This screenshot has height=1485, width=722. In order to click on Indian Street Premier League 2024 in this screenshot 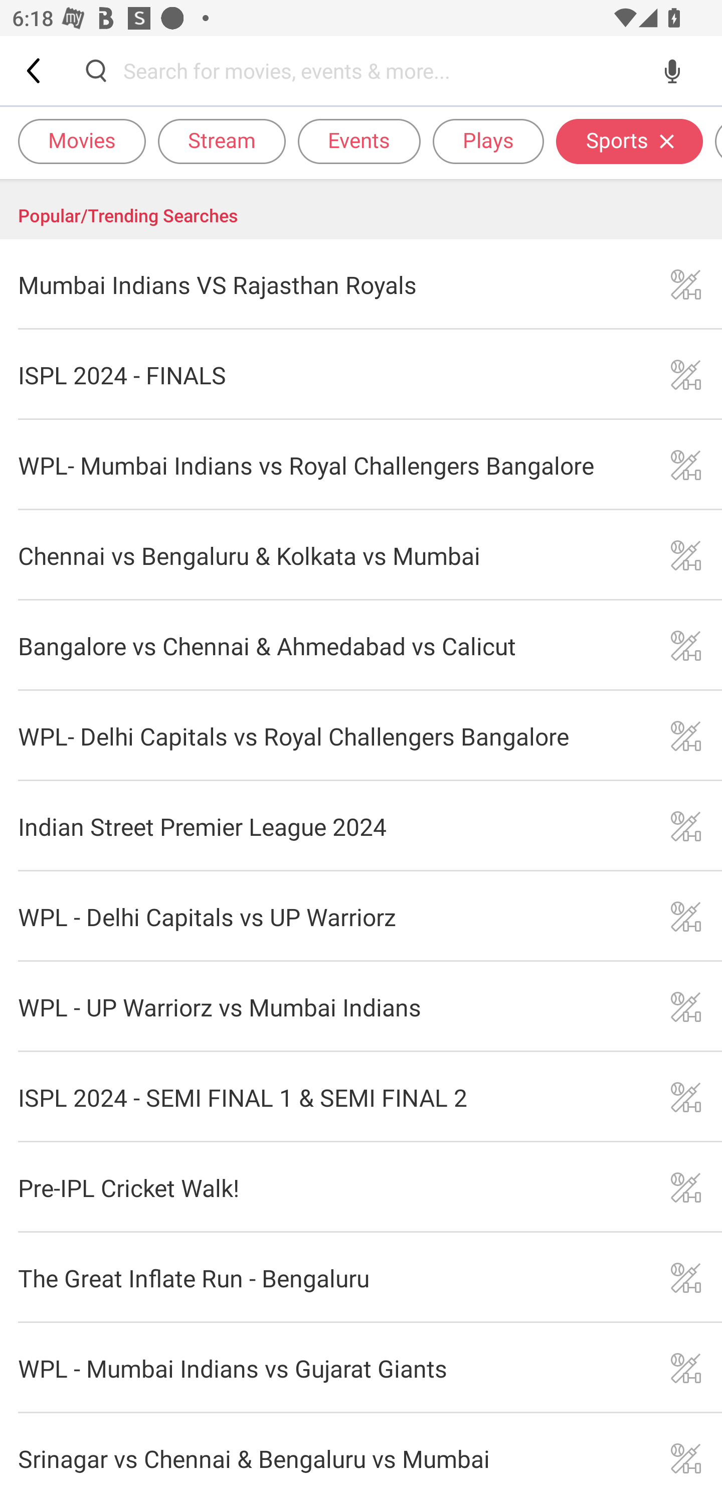, I will do `click(361, 826)`.